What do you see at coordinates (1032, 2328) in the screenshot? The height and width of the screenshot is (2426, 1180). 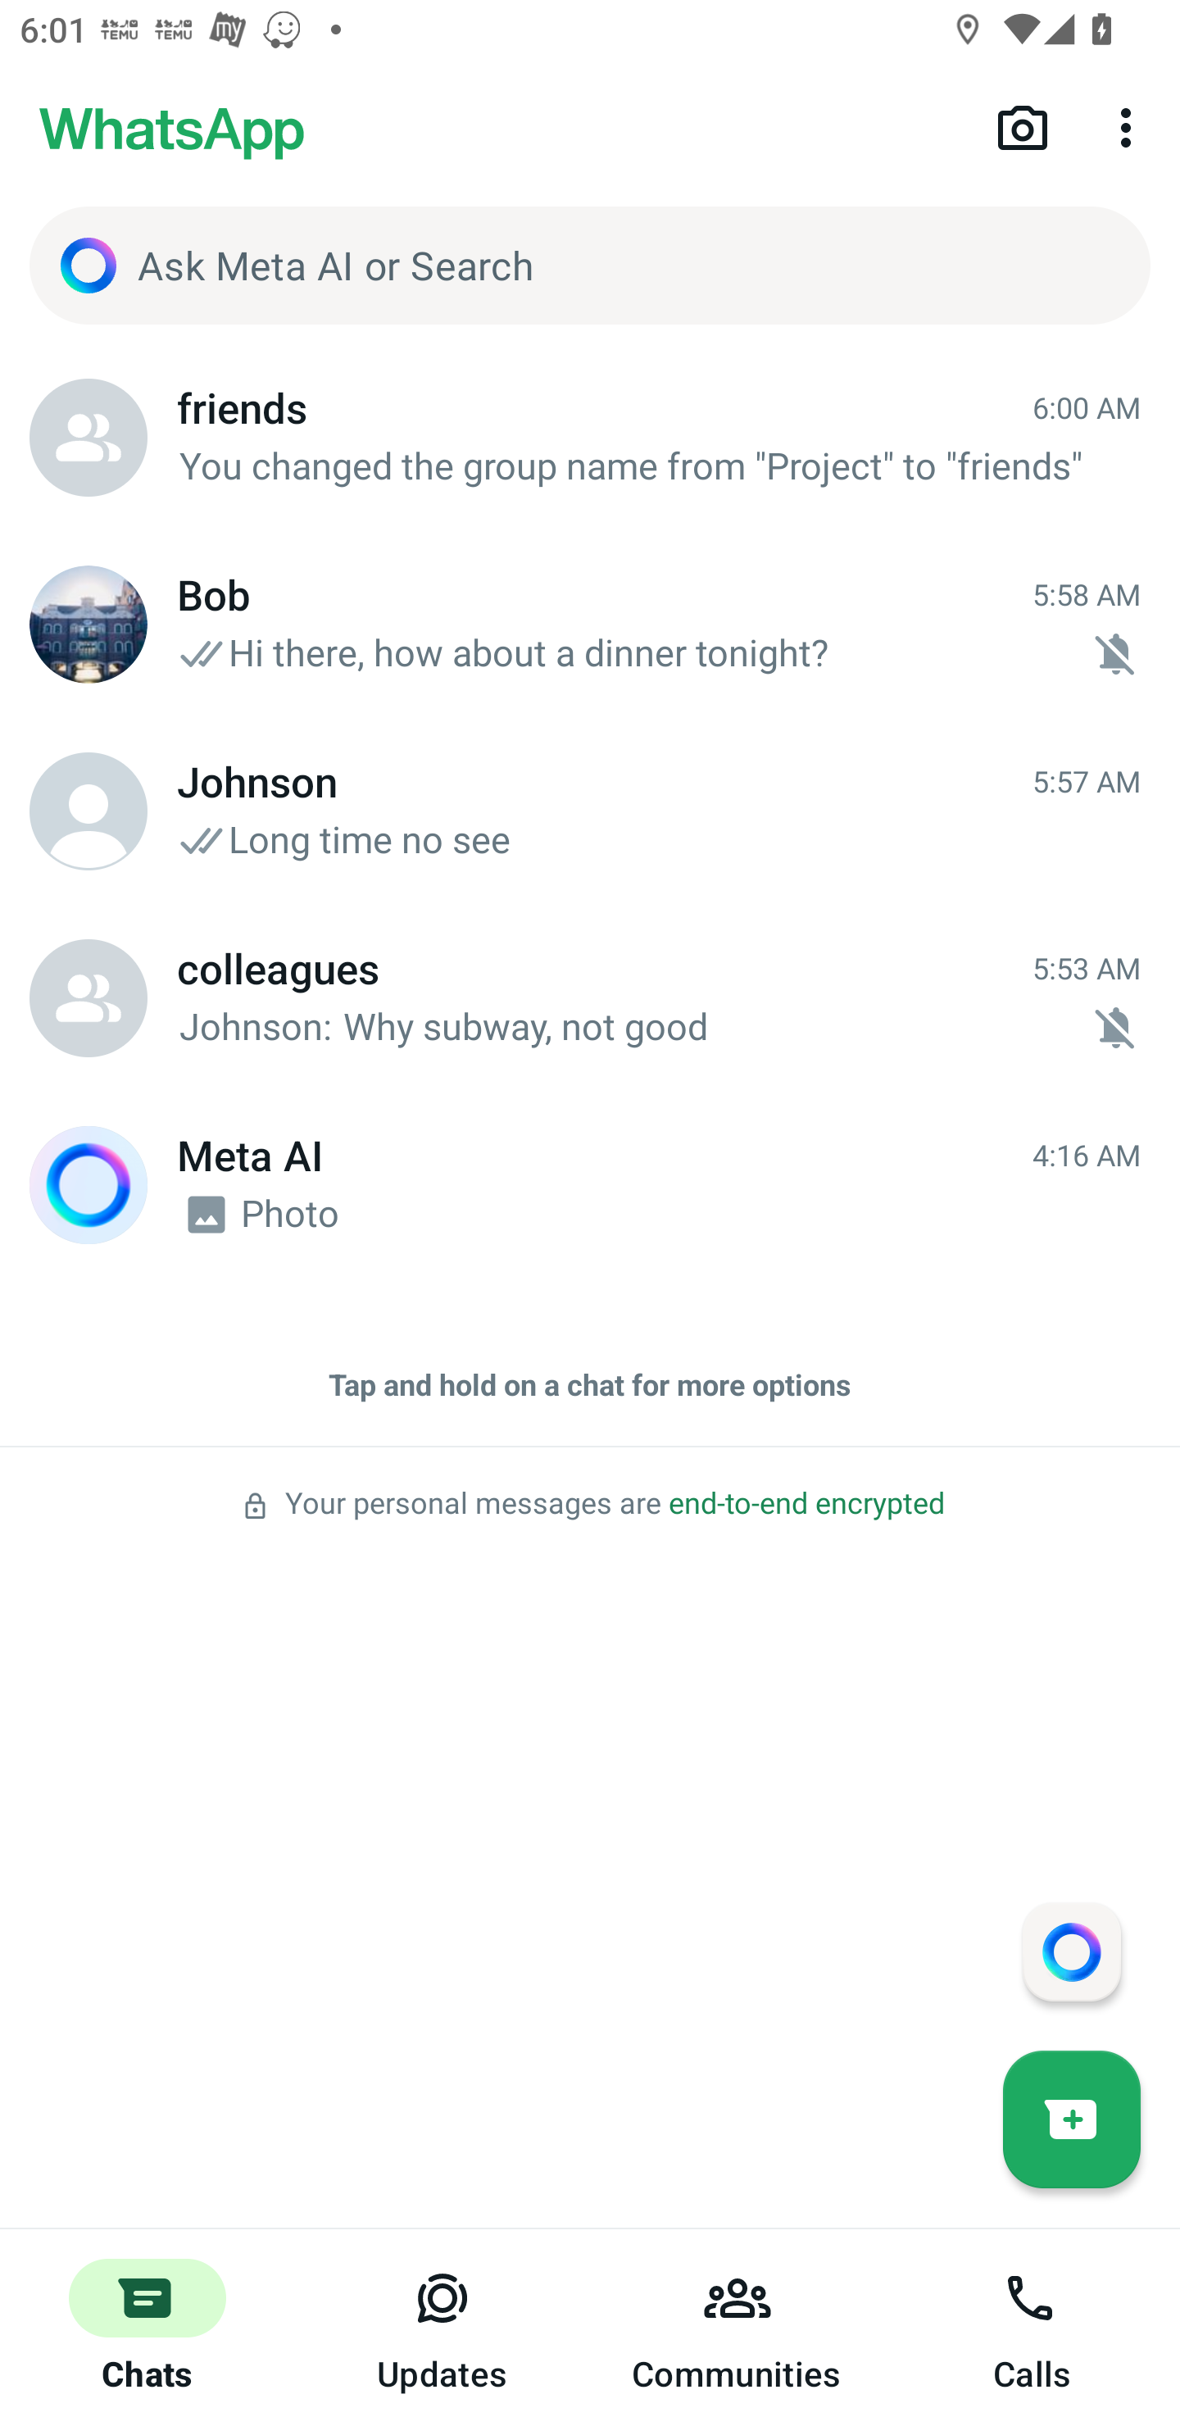 I see `Calls` at bounding box center [1032, 2328].